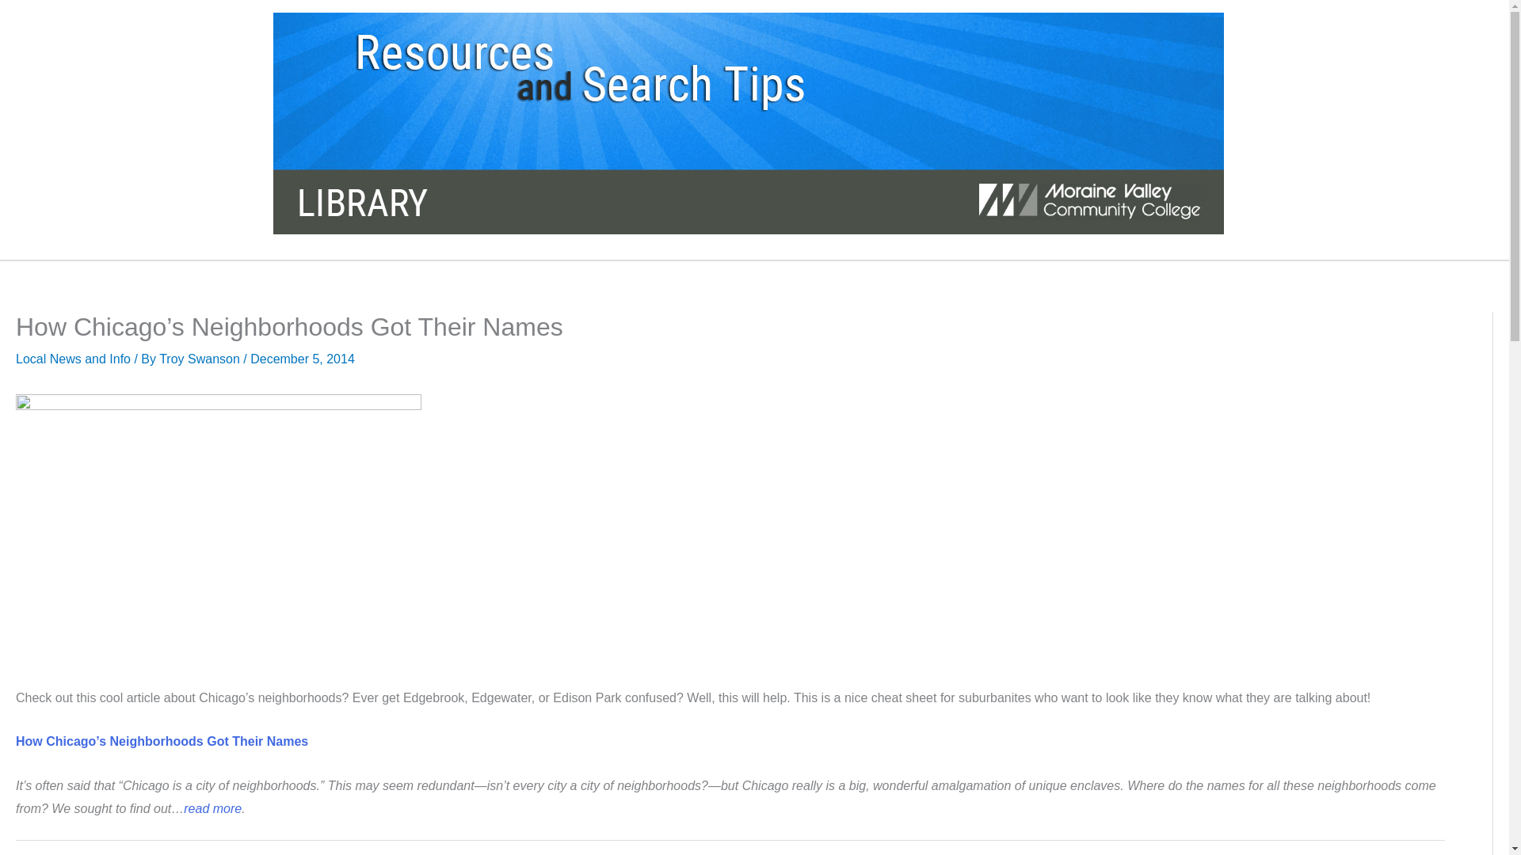 This screenshot has width=1521, height=855. I want to click on read more, so click(212, 809).